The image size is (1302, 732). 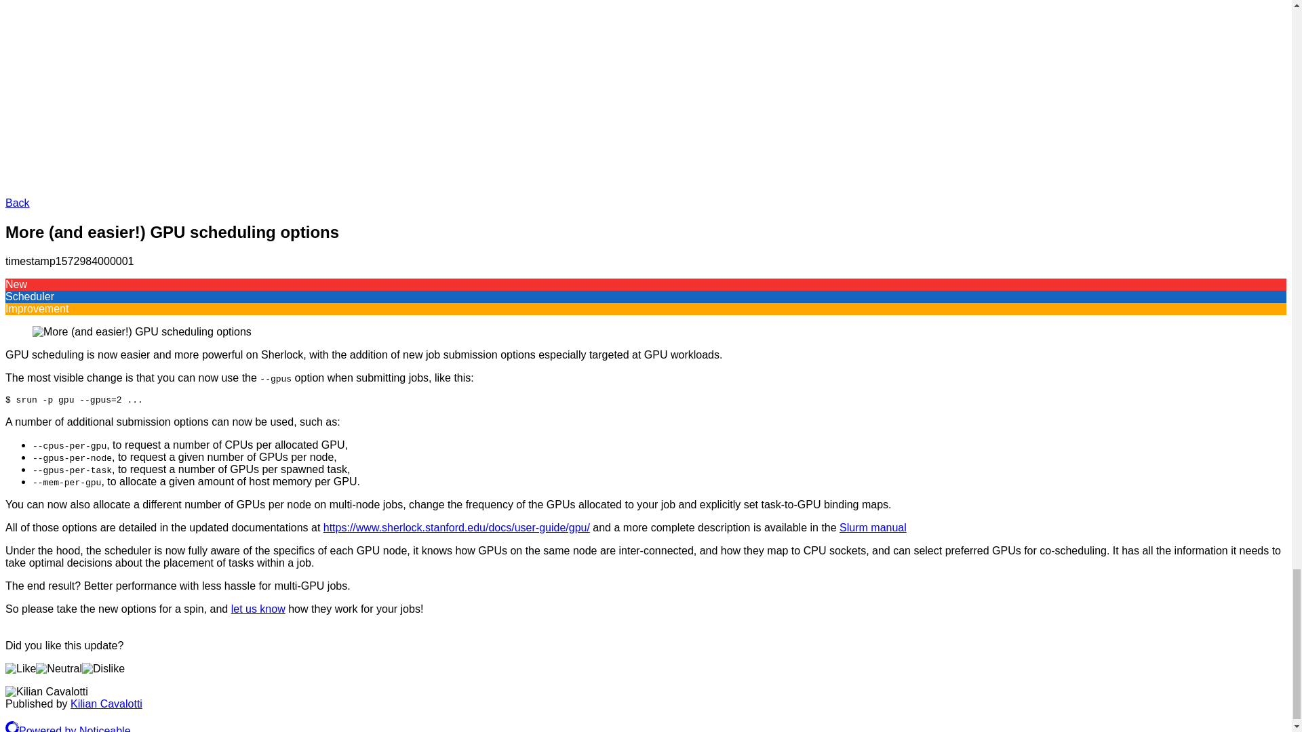 I want to click on Slurm manual, so click(x=873, y=527).